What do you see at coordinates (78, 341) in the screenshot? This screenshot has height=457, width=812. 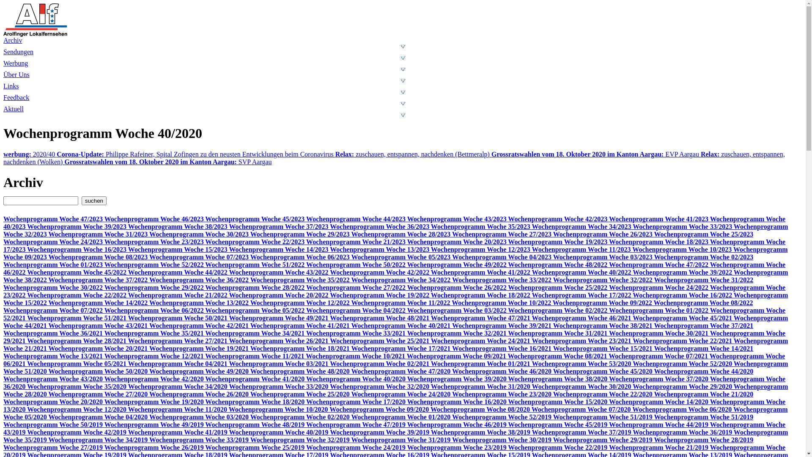 I see `Wochenprogramm Woche 28/2021` at bounding box center [78, 341].